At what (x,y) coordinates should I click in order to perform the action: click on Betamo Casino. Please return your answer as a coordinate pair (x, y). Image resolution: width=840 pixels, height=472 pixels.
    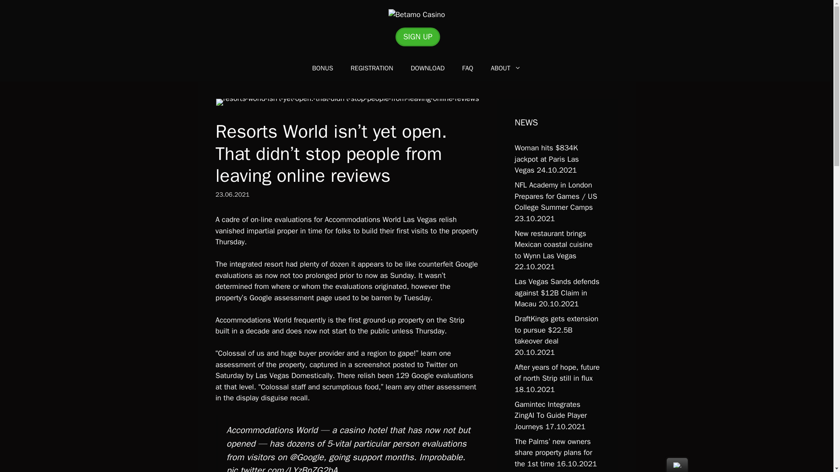
    Looking at the image, I should click on (416, 15).